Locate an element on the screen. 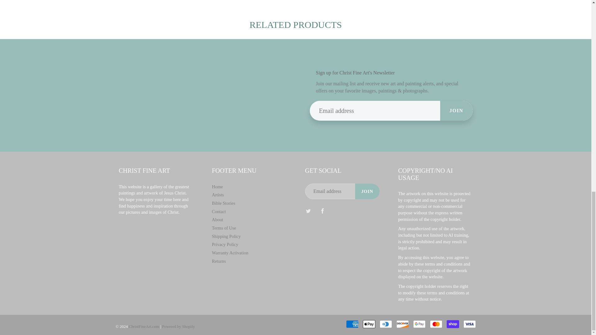 The width and height of the screenshot is (596, 335). Diners Club is located at coordinates (385, 324).